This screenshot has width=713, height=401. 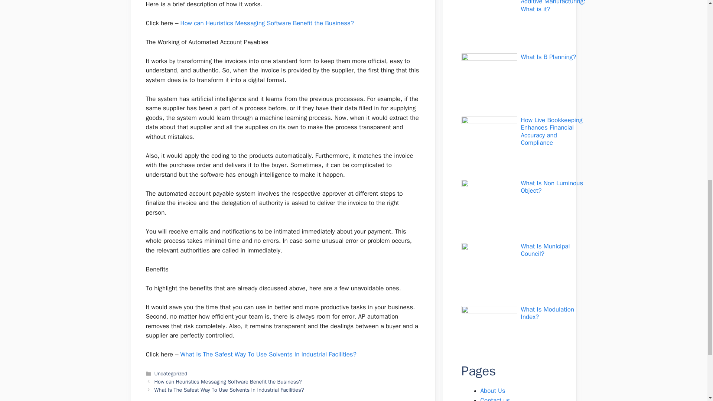 I want to click on How can Heuristics Messaging Software Benefit the Business? , so click(x=229, y=382).